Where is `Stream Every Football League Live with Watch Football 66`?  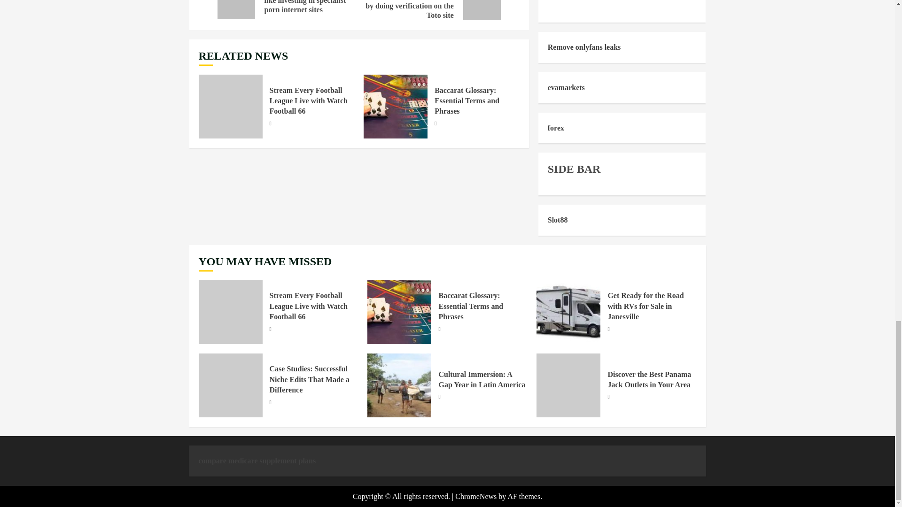
Stream Every Football League Live with Watch Football 66 is located at coordinates (230, 106).